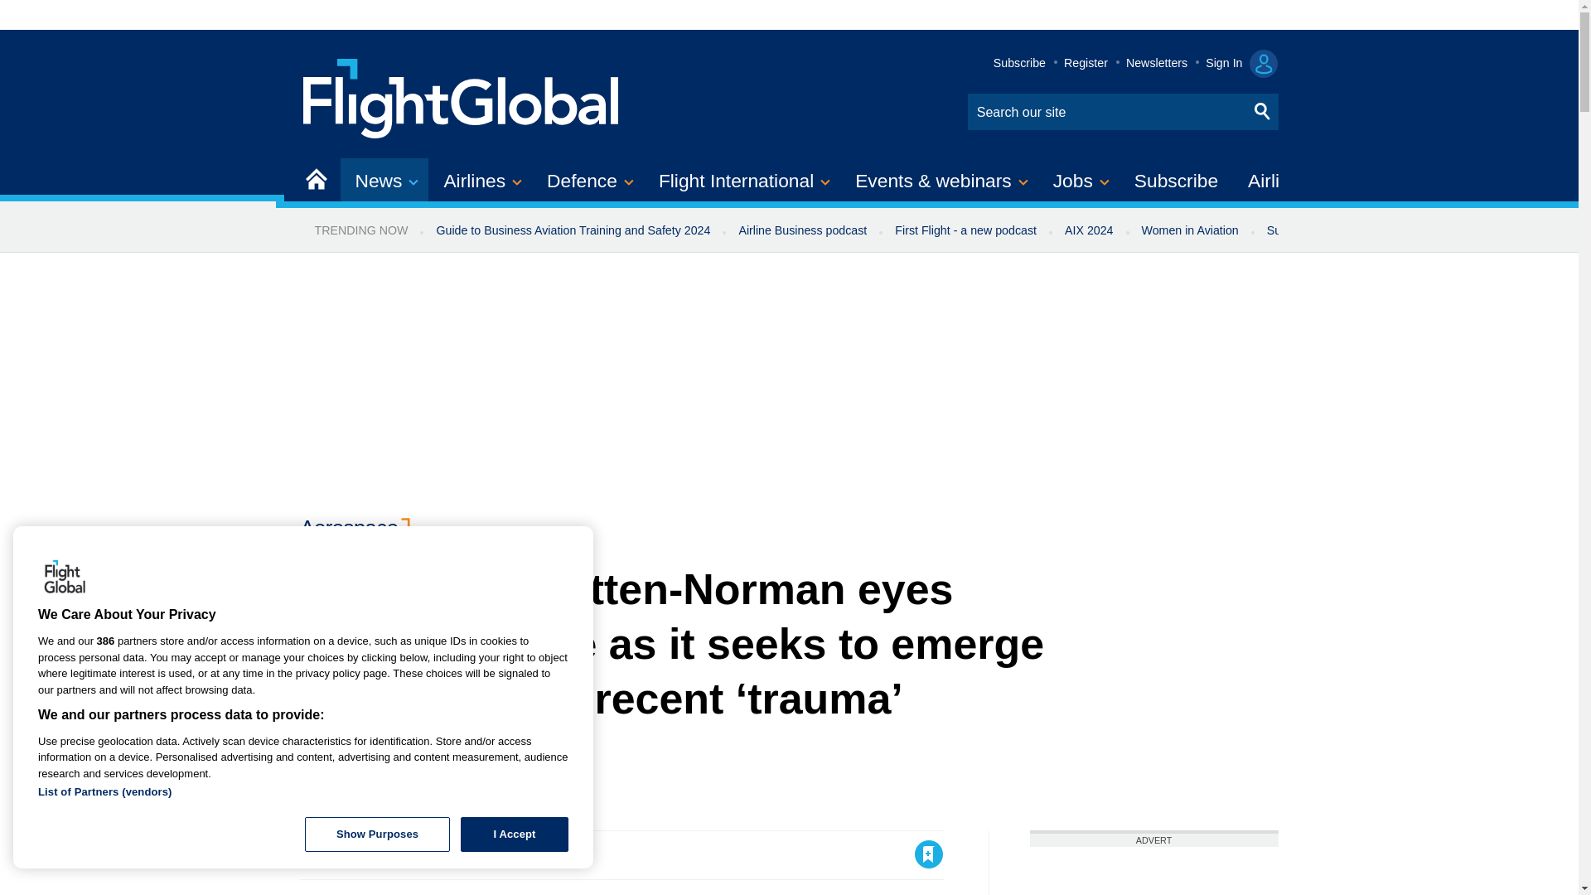 The width and height of the screenshot is (1591, 895). I want to click on Airline Business podcast, so click(802, 230).